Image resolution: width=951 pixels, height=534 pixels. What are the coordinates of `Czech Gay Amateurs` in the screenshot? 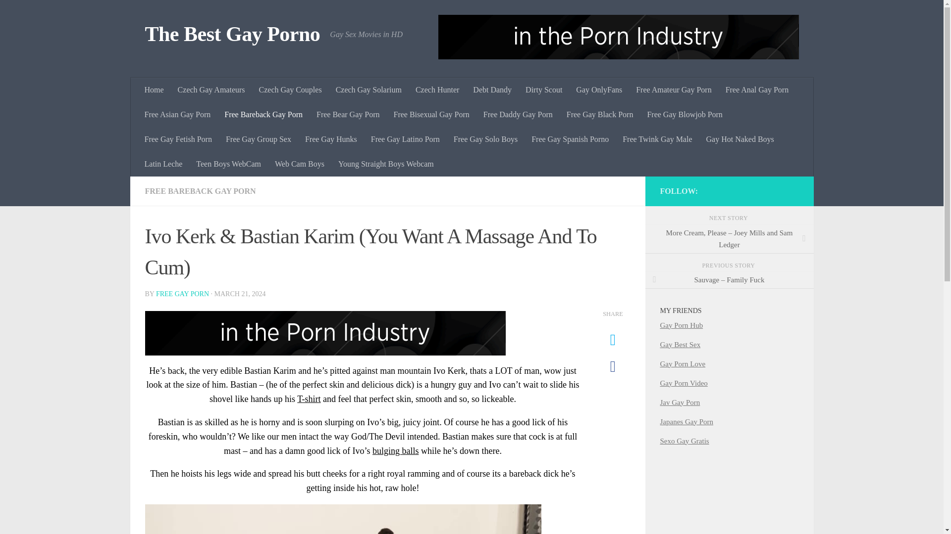 It's located at (211, 90).